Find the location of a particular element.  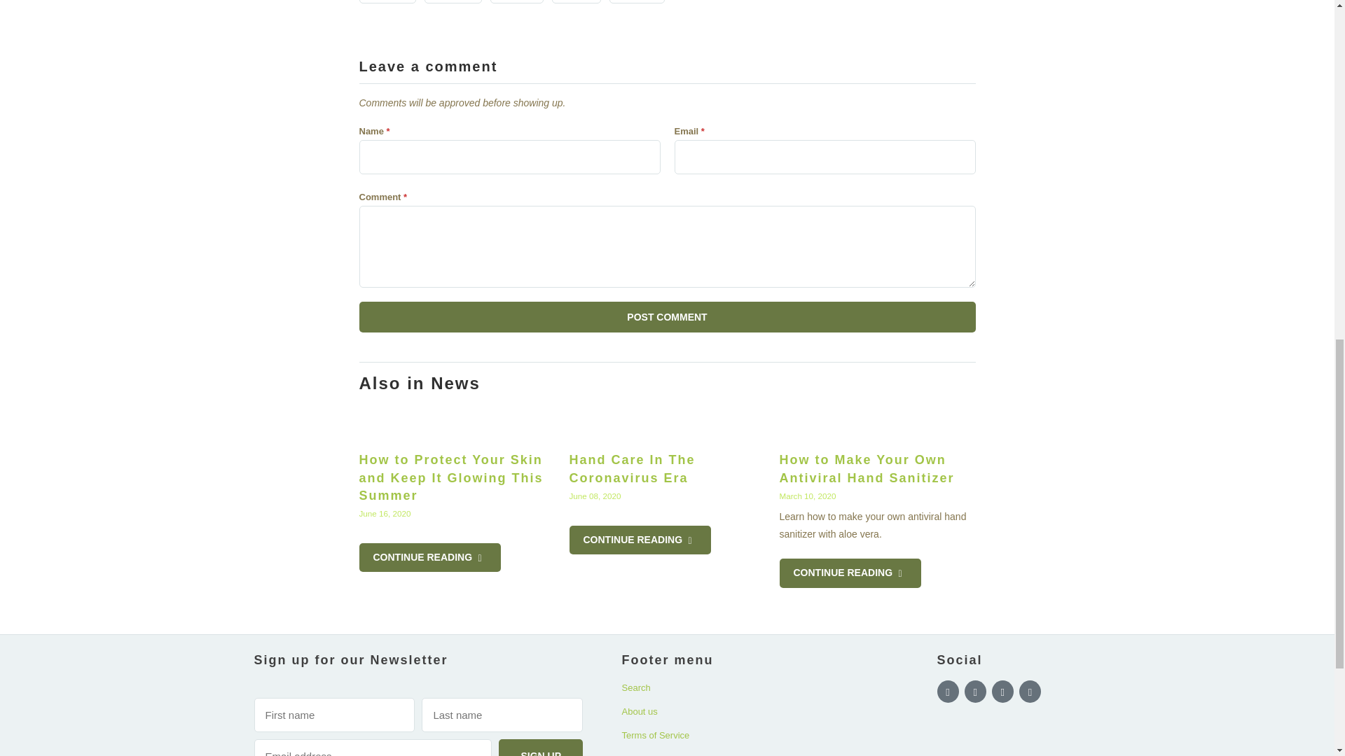

Hand Care In The Coronavirus Era is located at coordinates (667, 423).